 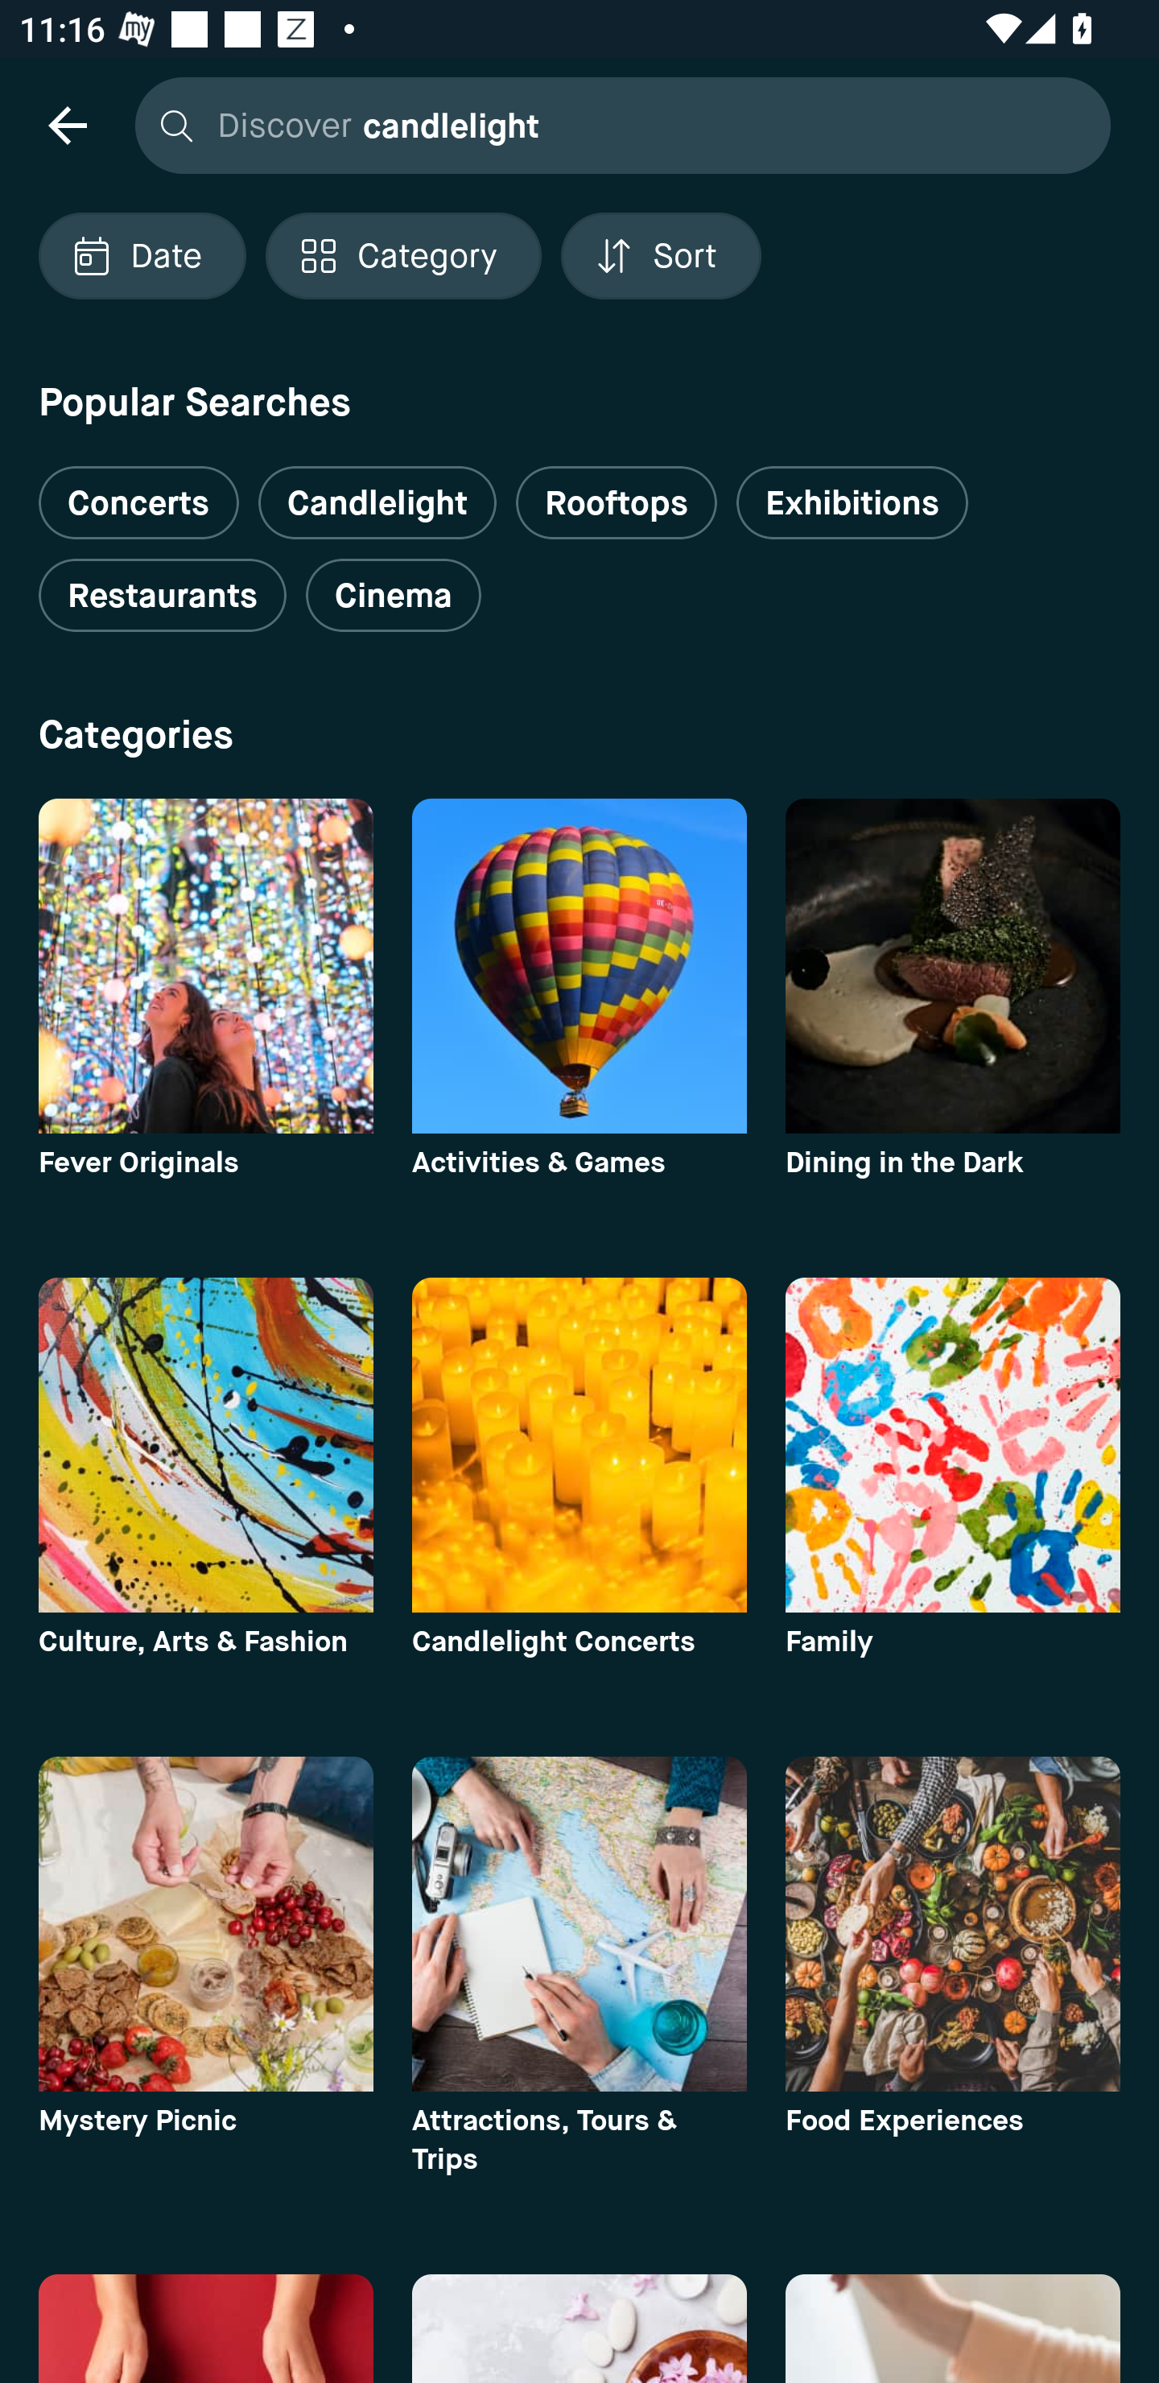 What do you see at coordinates (579, 966) in the screenshot?
I see `category image` at bounding box center [579, 966].